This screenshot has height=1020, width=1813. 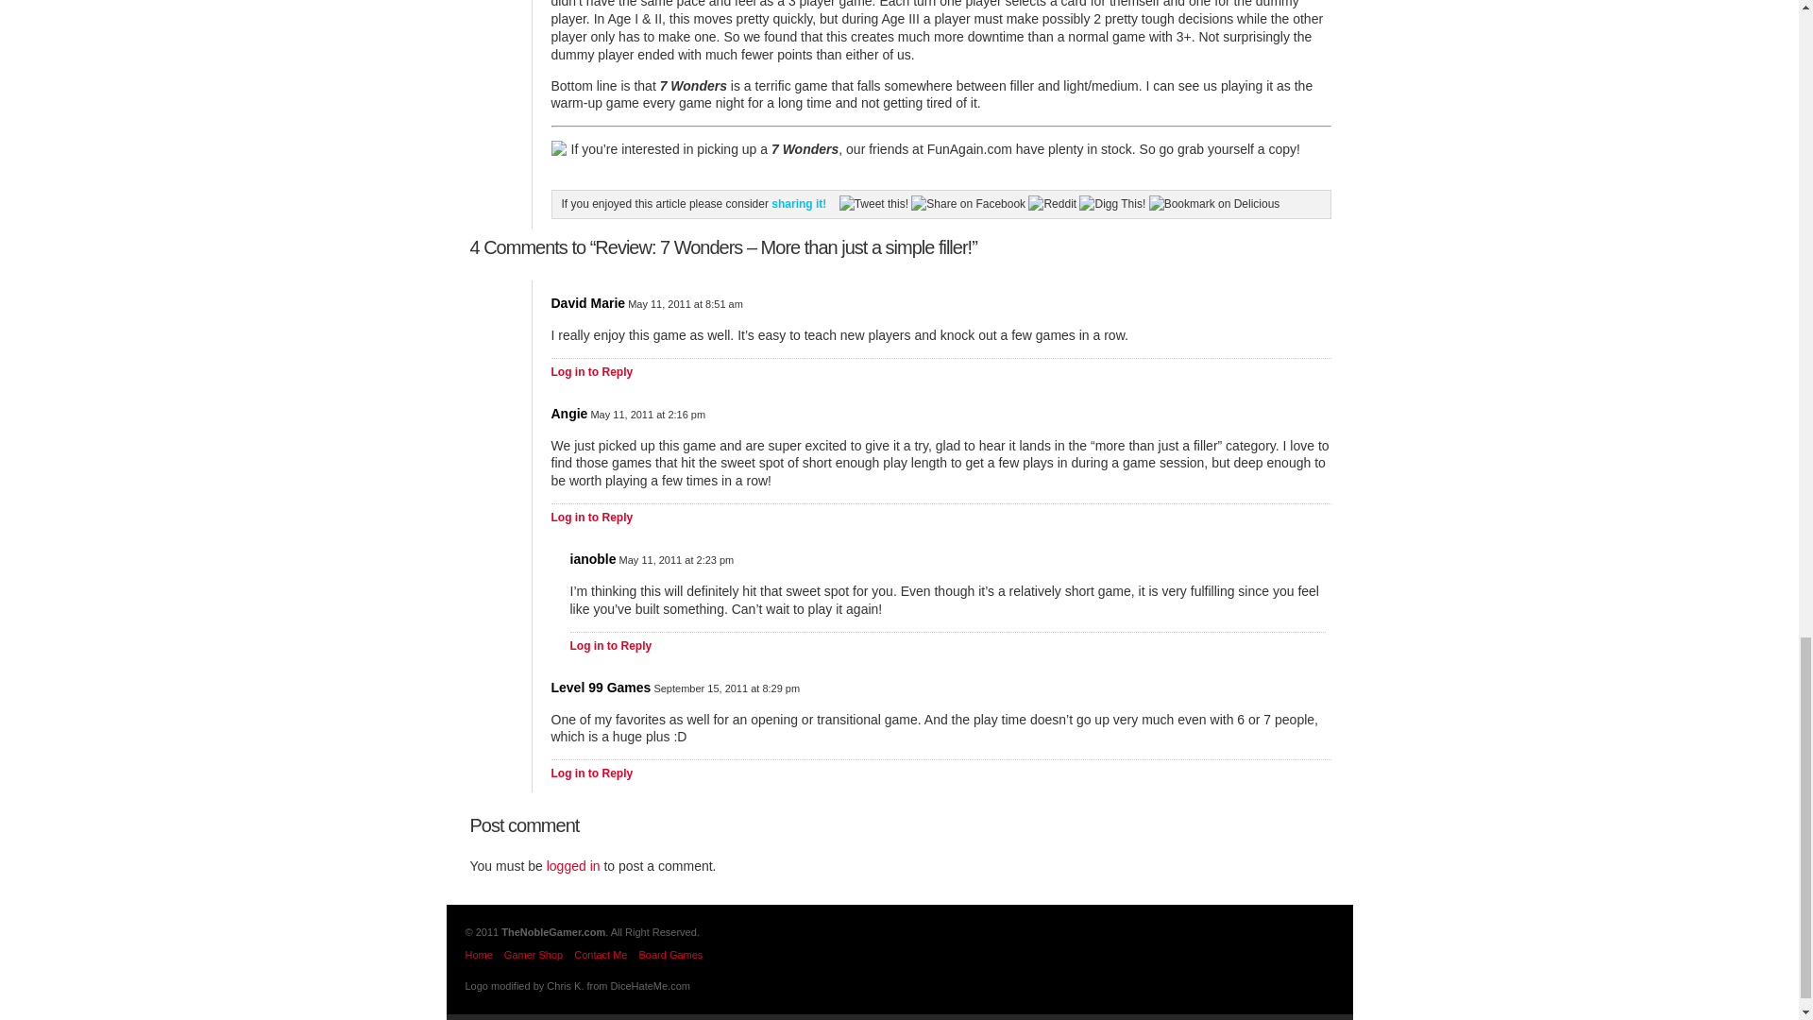 I want to click on Contact Me, so click(x=601, y=955).